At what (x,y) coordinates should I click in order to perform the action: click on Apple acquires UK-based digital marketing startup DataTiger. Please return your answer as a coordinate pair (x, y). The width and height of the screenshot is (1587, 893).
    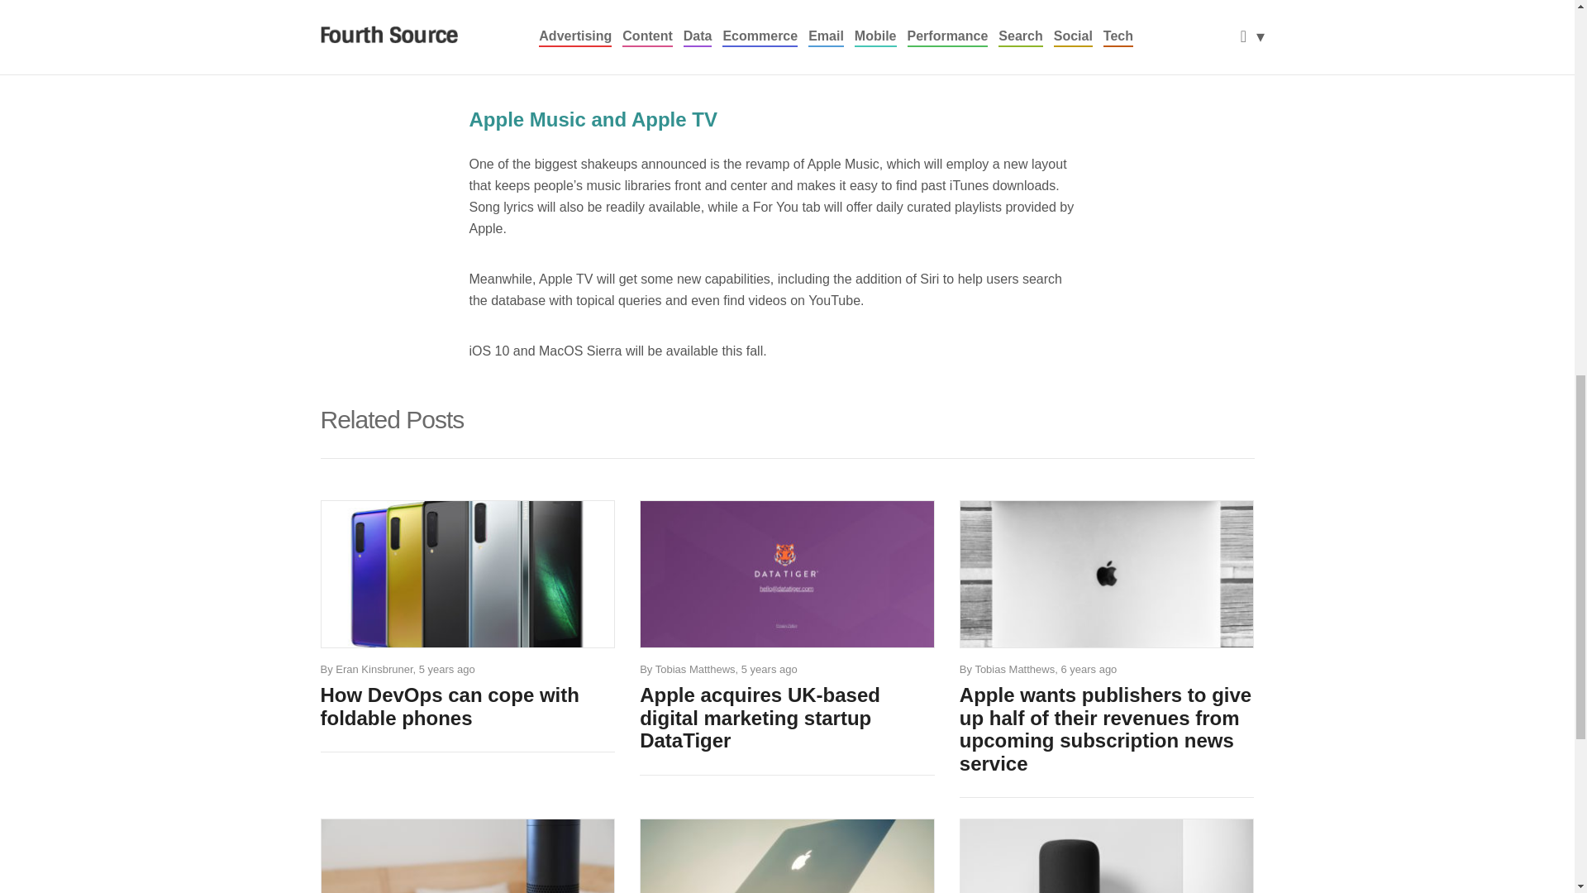
    Looking at the image, I should click on (787, 718).